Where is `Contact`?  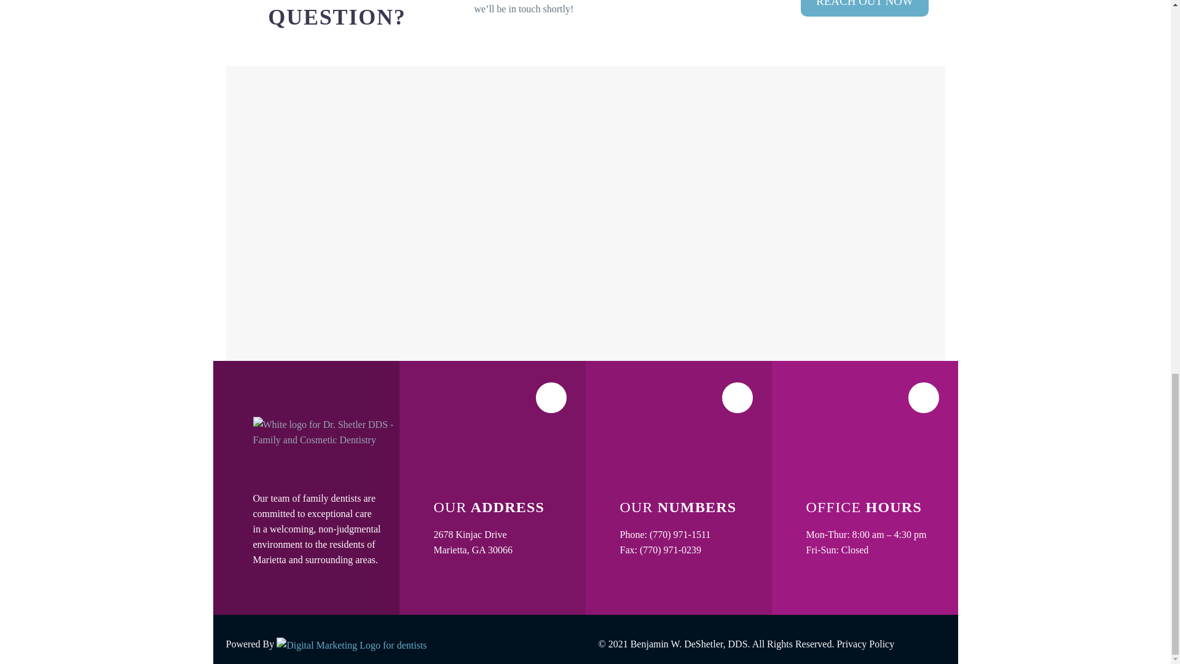 Contact is located at coordinates (865, 9).